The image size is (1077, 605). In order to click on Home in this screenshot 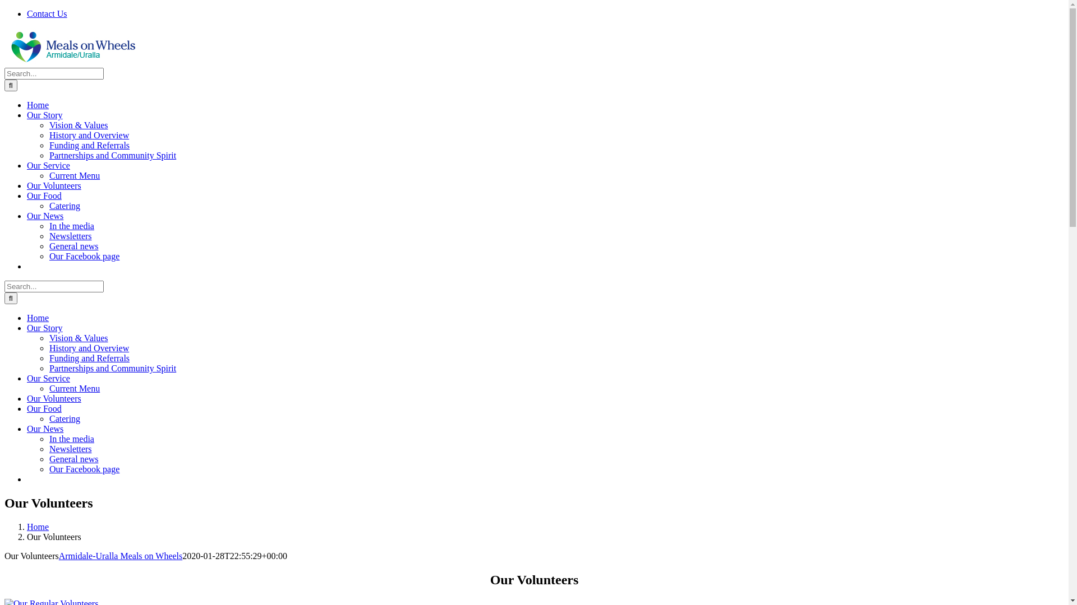, I will do `click(38, 318)`.